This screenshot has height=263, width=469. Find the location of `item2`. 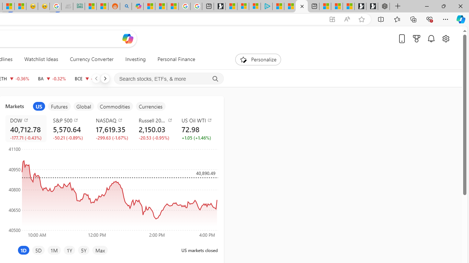

item2 is located at coordinates (59, 106).